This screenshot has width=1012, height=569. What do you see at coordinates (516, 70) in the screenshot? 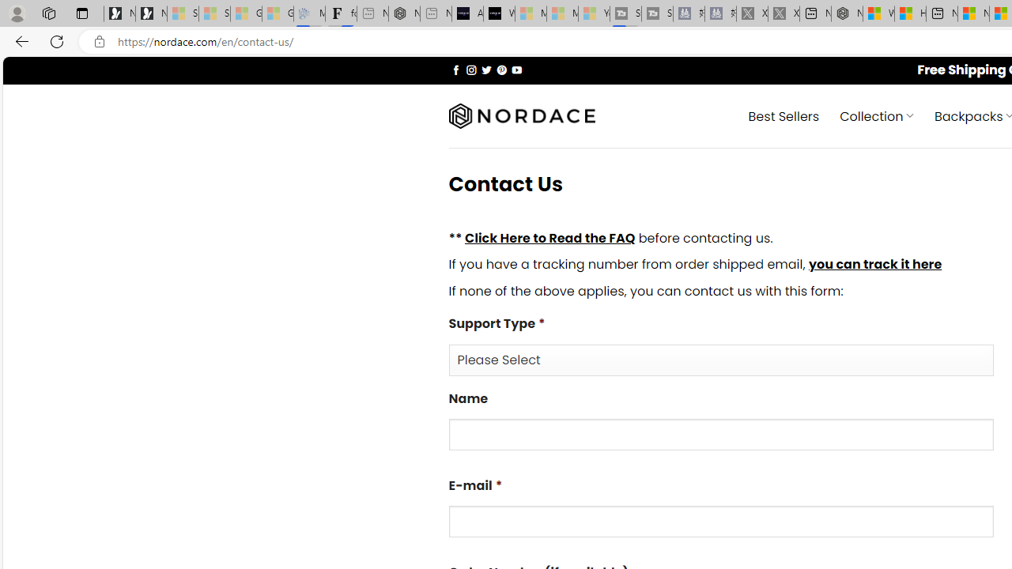
I see `Follow on YouTube` at bounding box center [516, 70].